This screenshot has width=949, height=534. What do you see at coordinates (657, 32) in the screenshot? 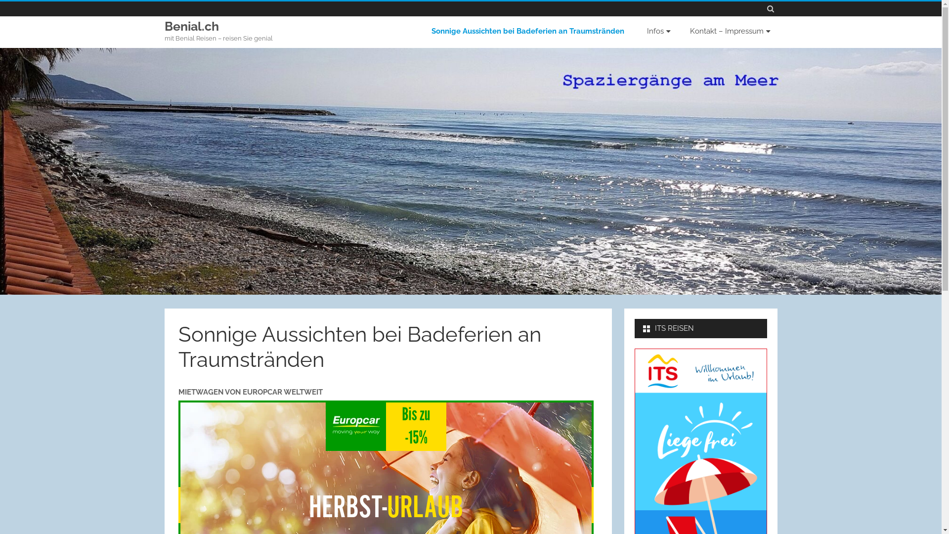
I see `Infos` at bounding box center [657, 32].